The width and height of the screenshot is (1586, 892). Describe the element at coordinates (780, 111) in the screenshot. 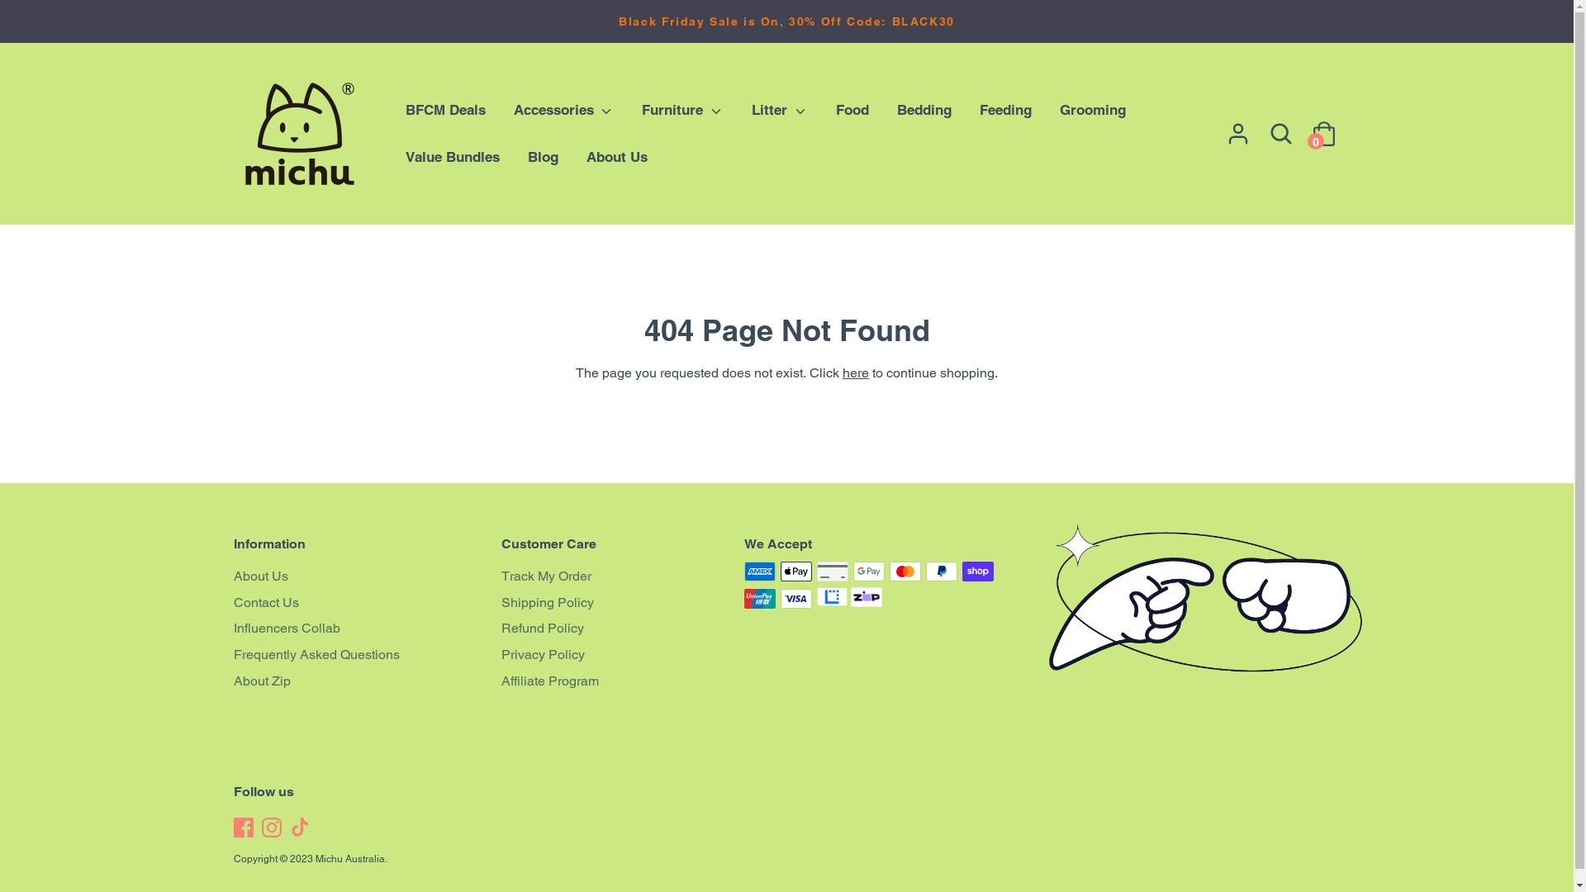

I see `Litter` at that location.